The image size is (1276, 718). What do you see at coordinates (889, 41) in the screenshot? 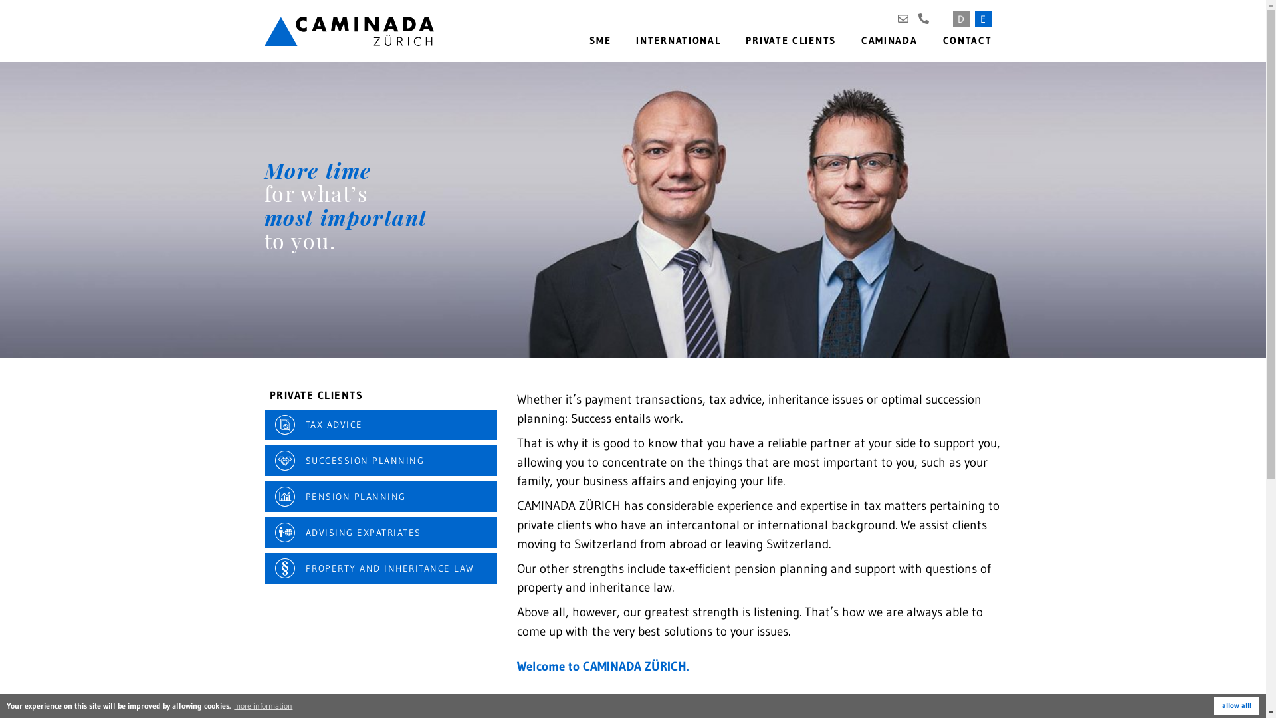
I see `CAMINADA` at bounding box center [889, 41].